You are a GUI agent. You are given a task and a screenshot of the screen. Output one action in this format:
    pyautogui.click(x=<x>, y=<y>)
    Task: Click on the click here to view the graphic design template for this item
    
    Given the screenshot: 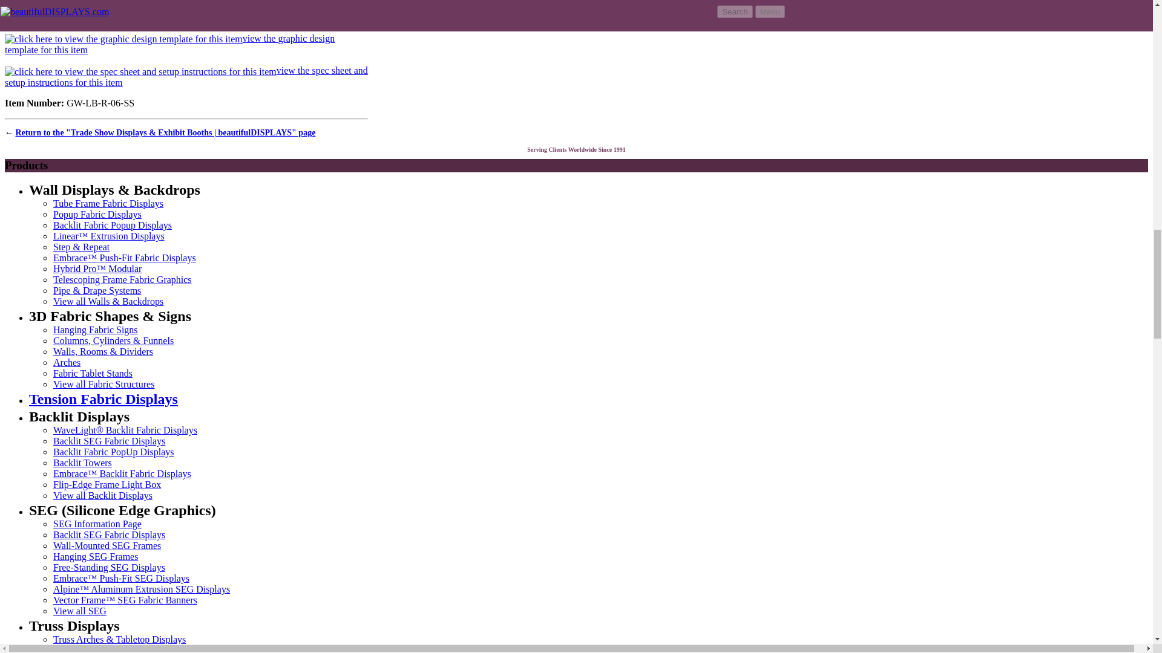 What is the action you would take?
    pyautogui.click(x=169, y=44)
    